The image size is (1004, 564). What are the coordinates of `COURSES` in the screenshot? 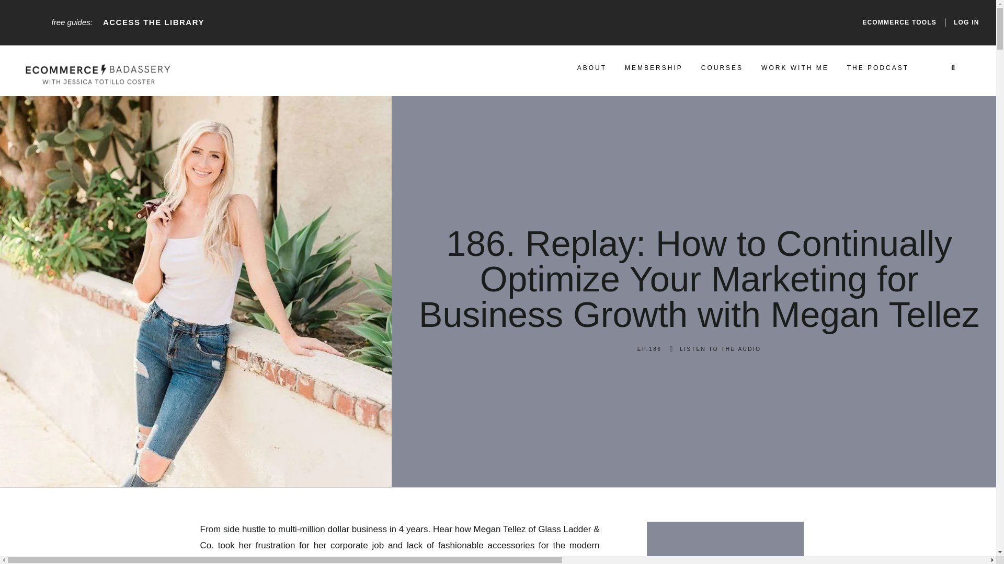 It's located at (722, 68).